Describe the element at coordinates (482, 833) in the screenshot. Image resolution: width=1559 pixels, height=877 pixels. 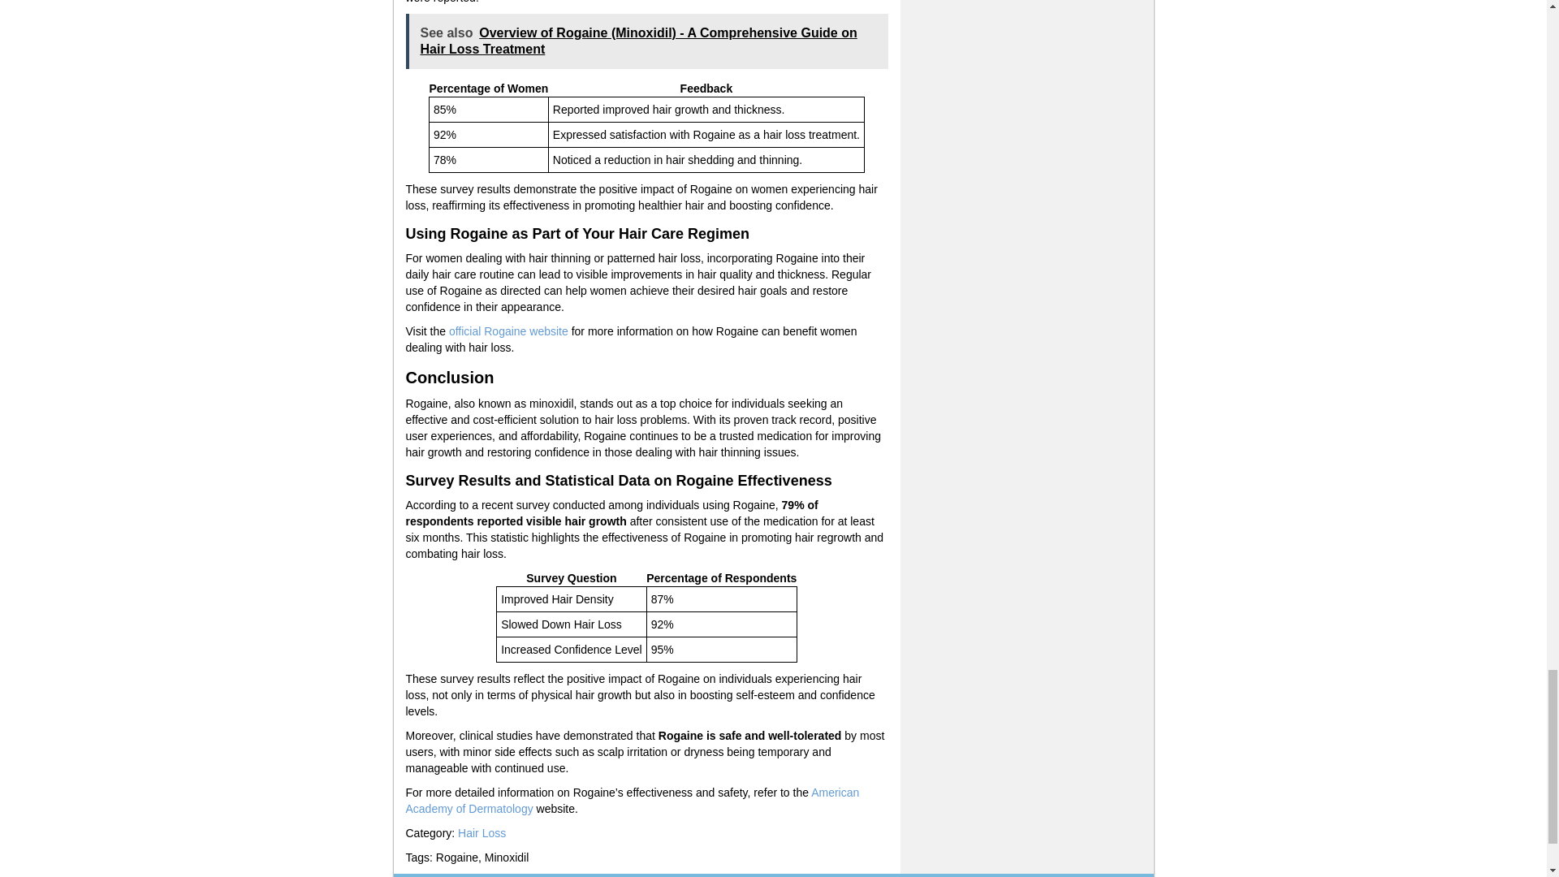
I see `Hair Loss` at that location.